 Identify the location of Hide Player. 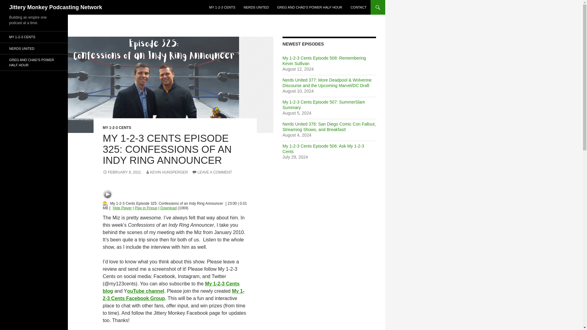
(122, 208).